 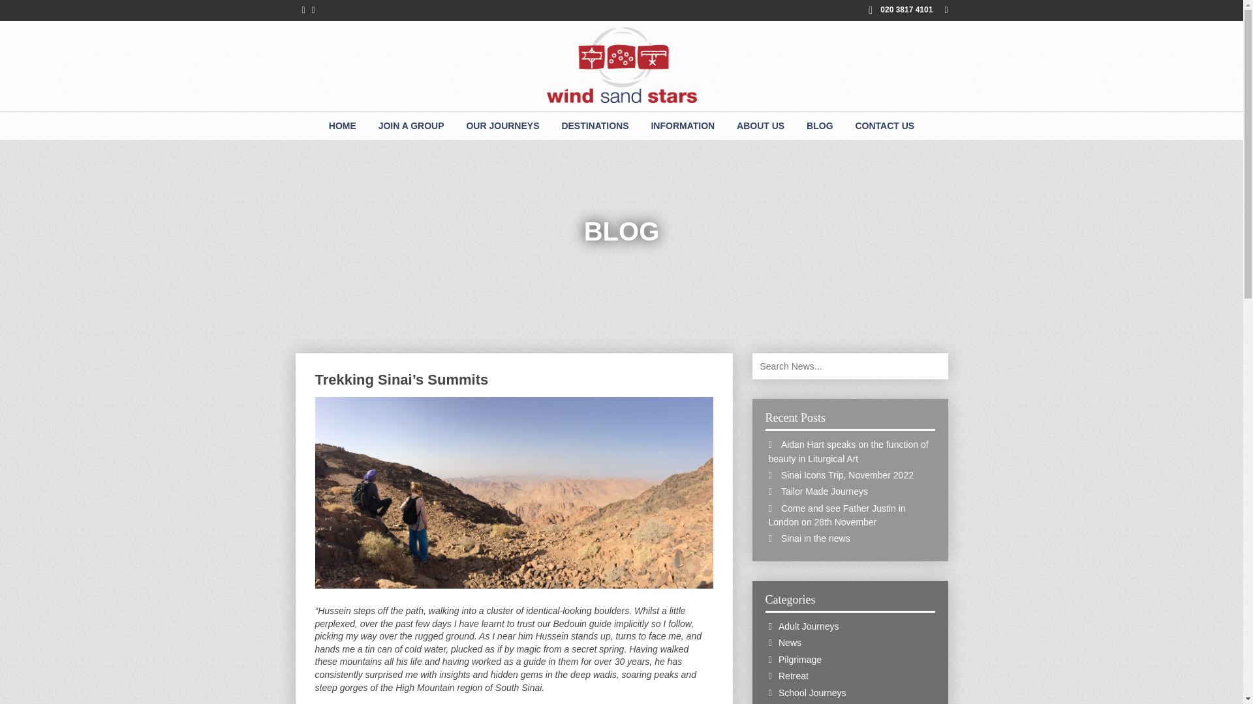 I want to click on HOME, so click(x=342, y=125).